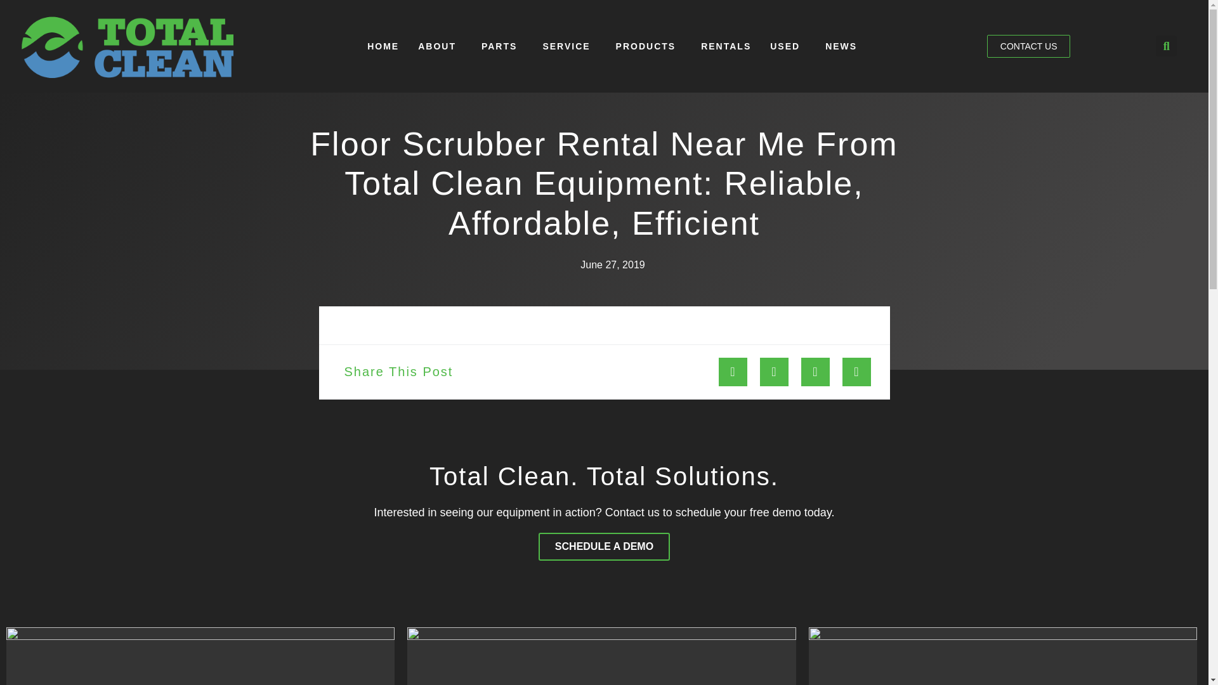 This screenshot has height=685, width=1218. I want to click on June 27, 2019, so click(603, 265).